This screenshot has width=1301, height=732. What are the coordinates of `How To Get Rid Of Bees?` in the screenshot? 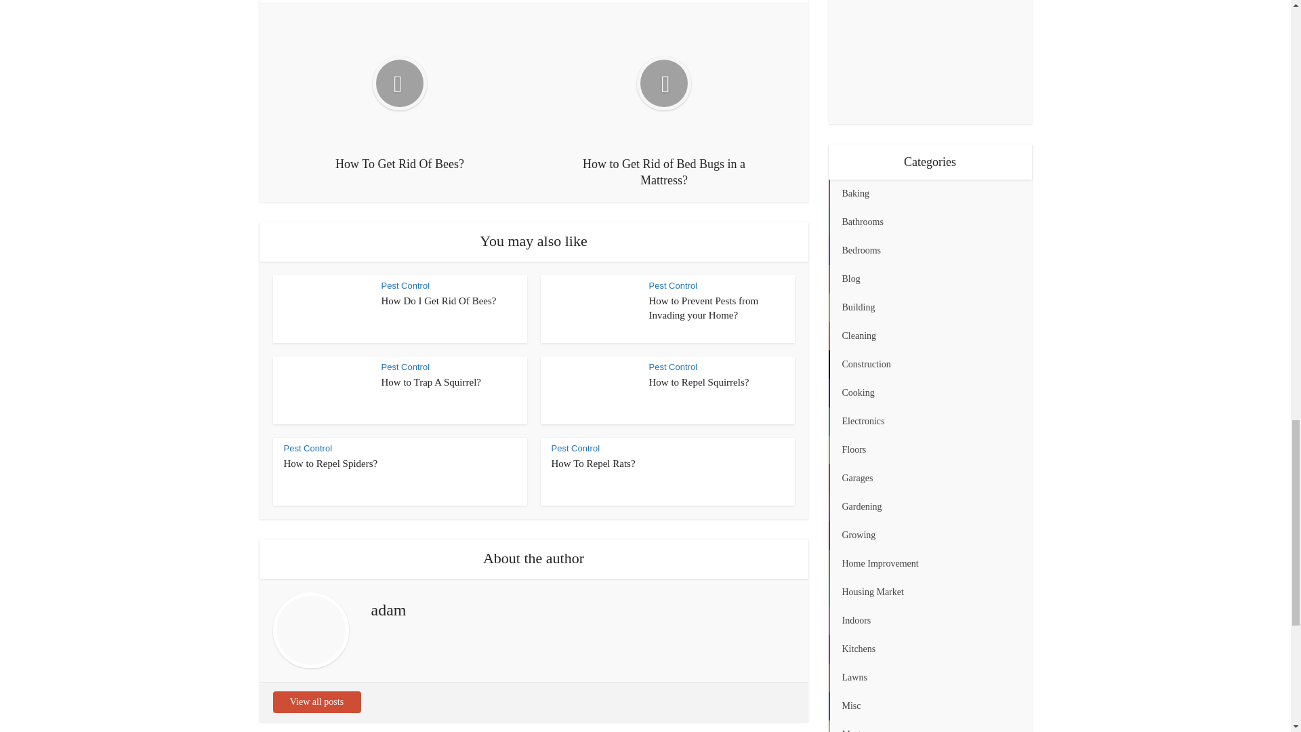 It's located at (399, 94).